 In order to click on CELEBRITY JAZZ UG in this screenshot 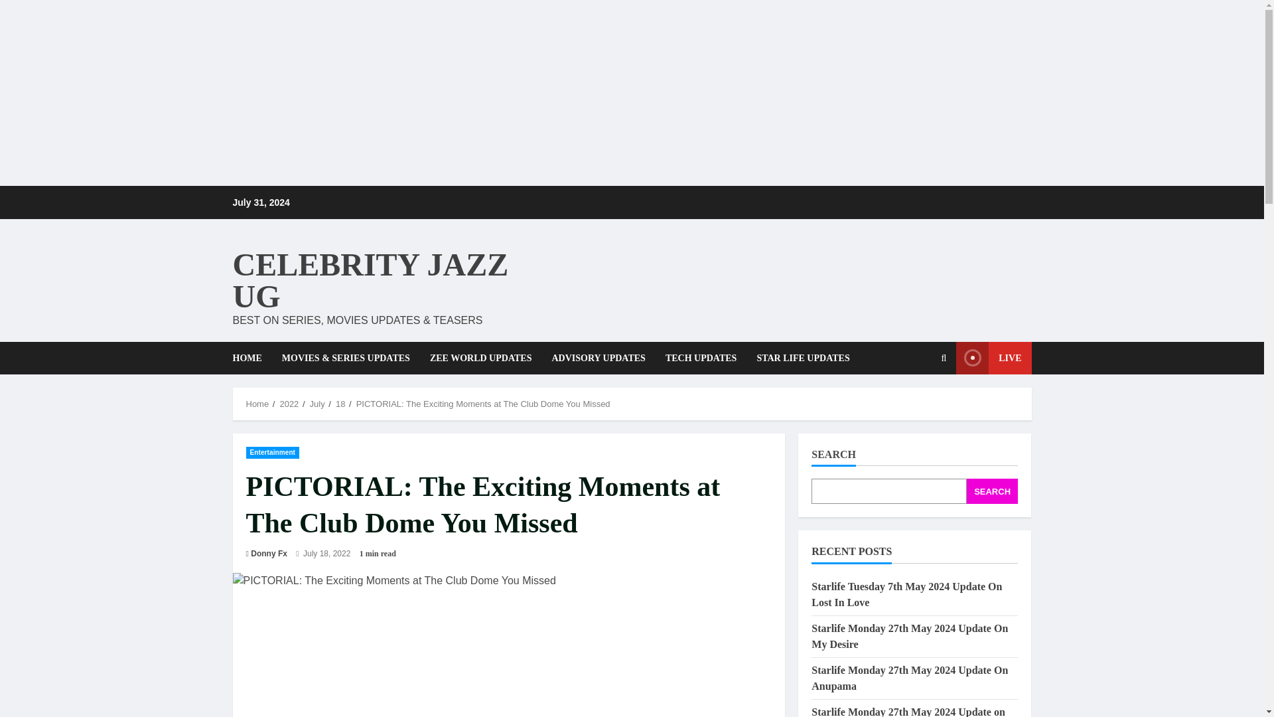, I will do `click(370, 280)`.